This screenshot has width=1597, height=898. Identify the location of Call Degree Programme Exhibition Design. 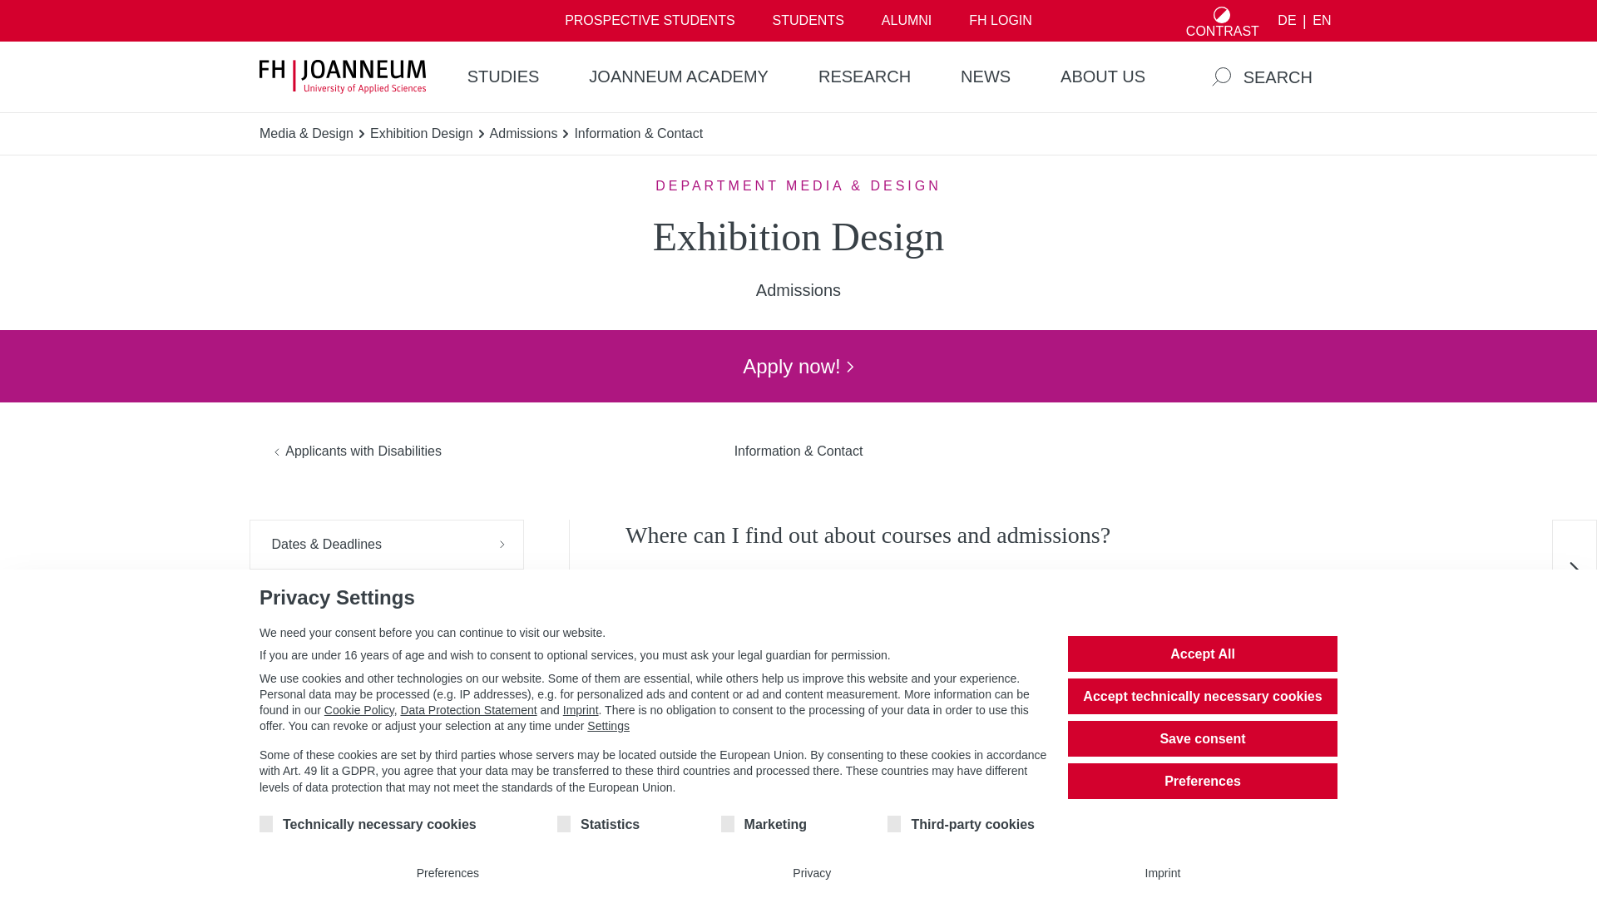
(703, 753).